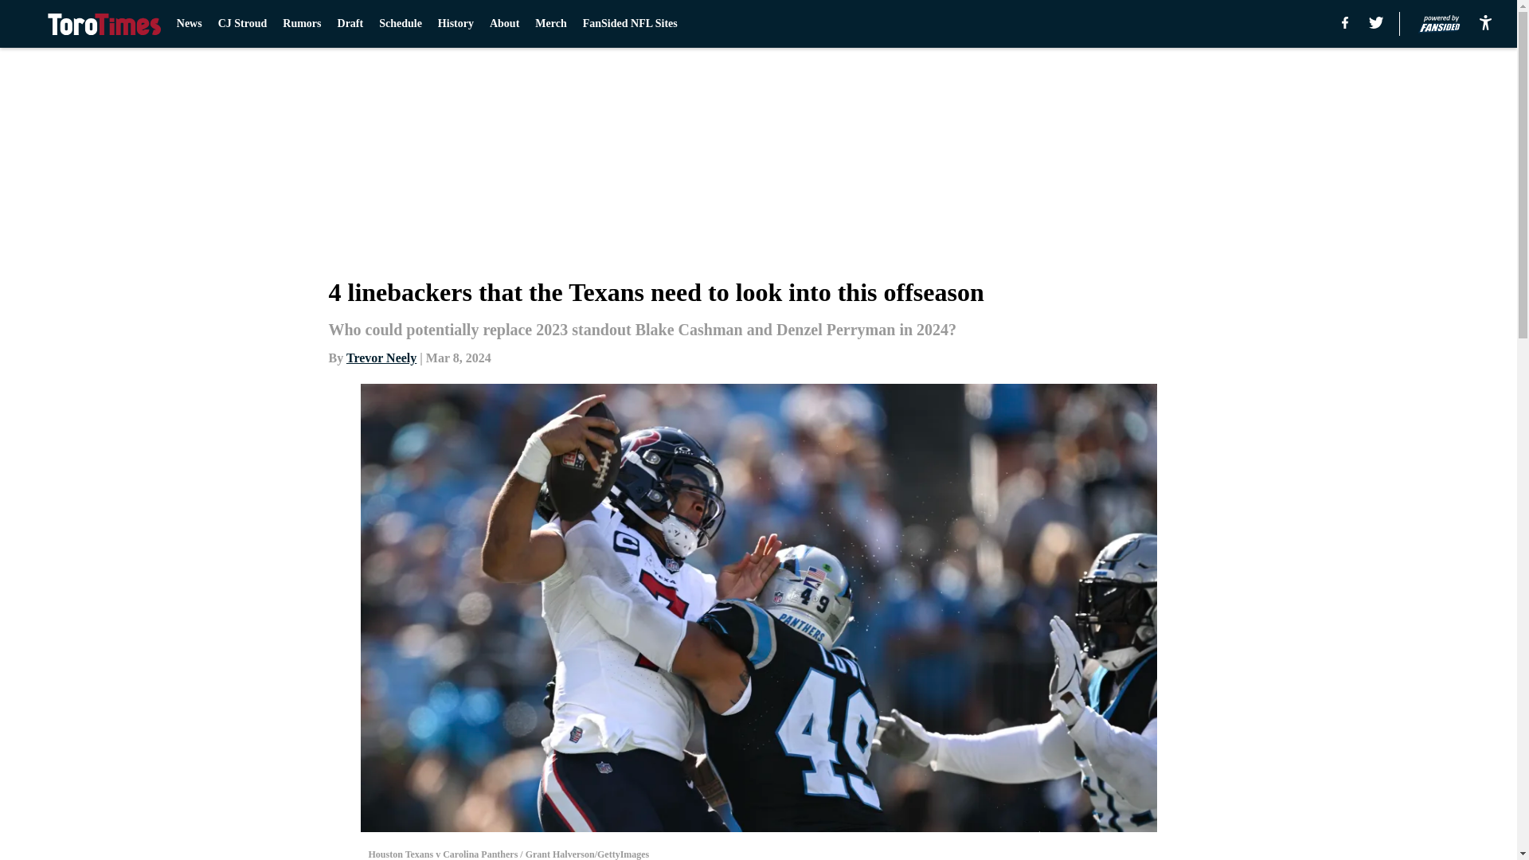 Image resolution: width=1529 pixels, height=860 pixels. Describe the element at coordinates (400, 24) in the screenshot. I see `Schedule` at that location.